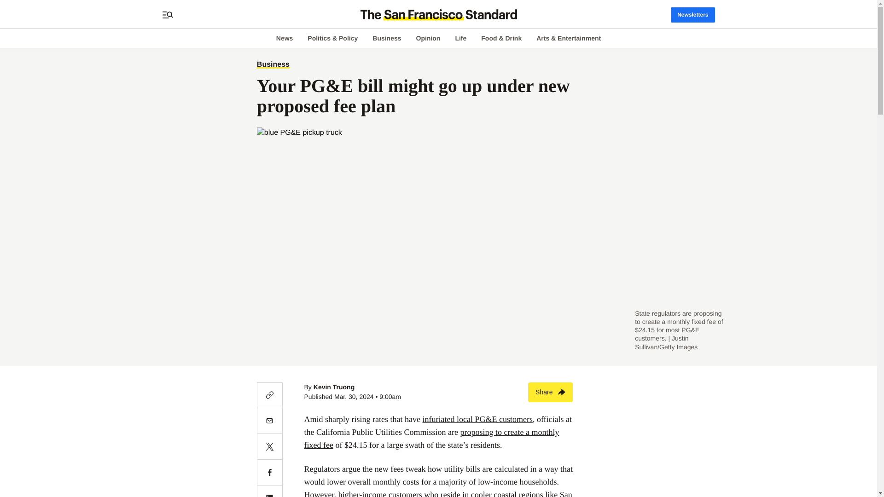 This screenshot has width=884, height=497. I want to click on Open search bar and full menu, so click(168, 15).